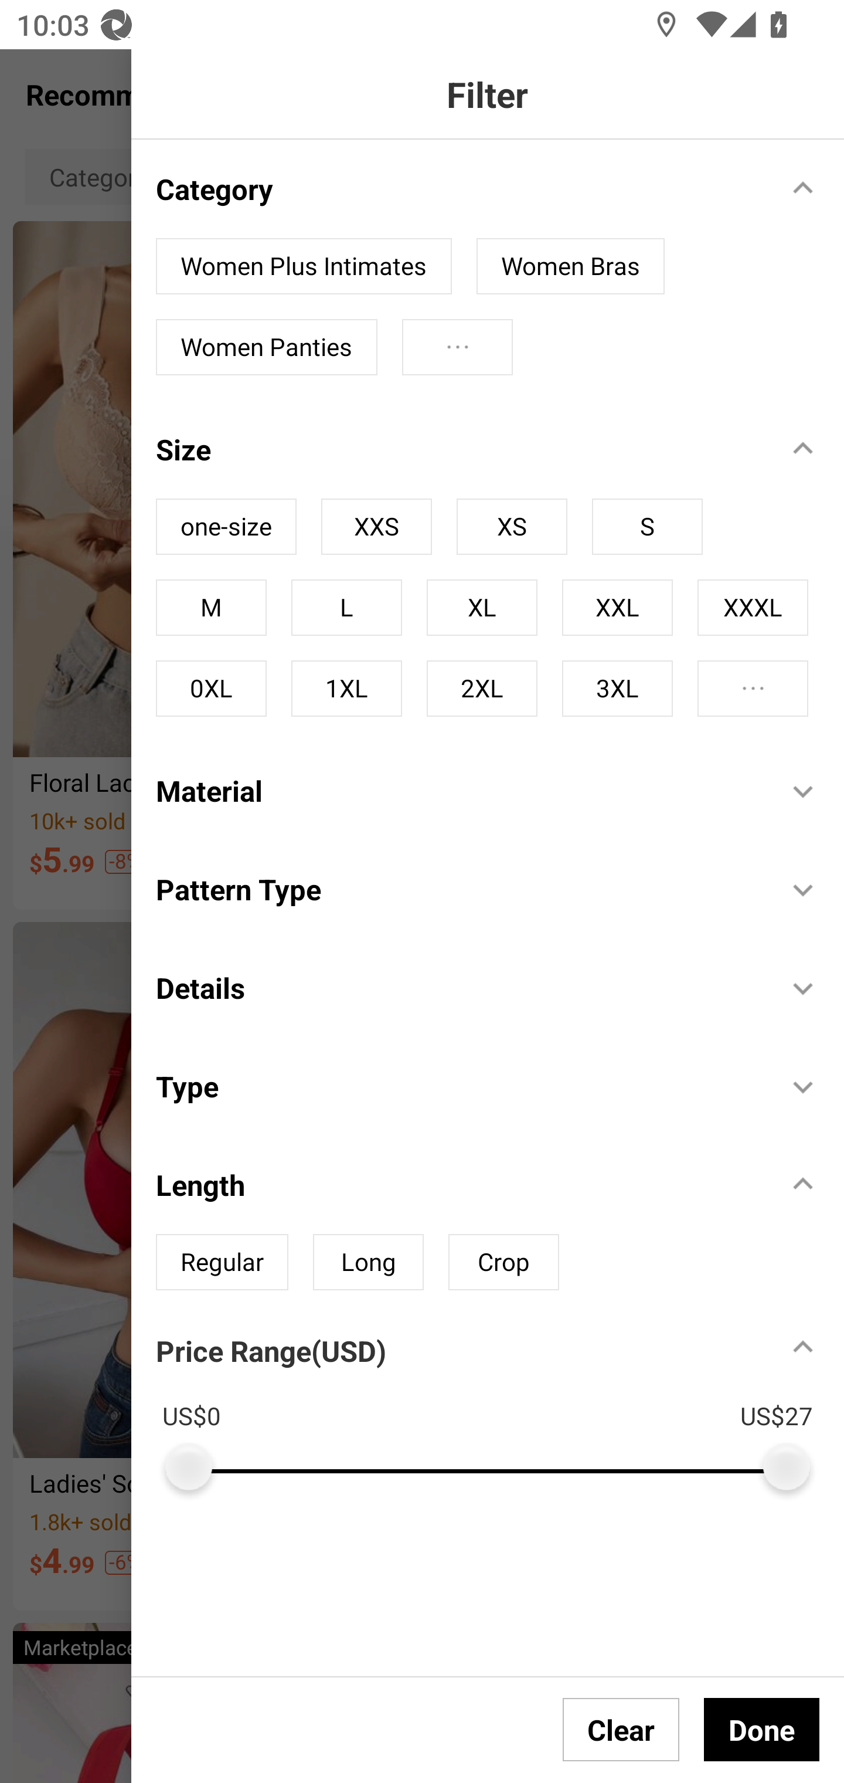 The height and width of the screenshot is (1783, 844). Describe the element at coordinates (346, 608) in the screenshot. I see `L` at that location.